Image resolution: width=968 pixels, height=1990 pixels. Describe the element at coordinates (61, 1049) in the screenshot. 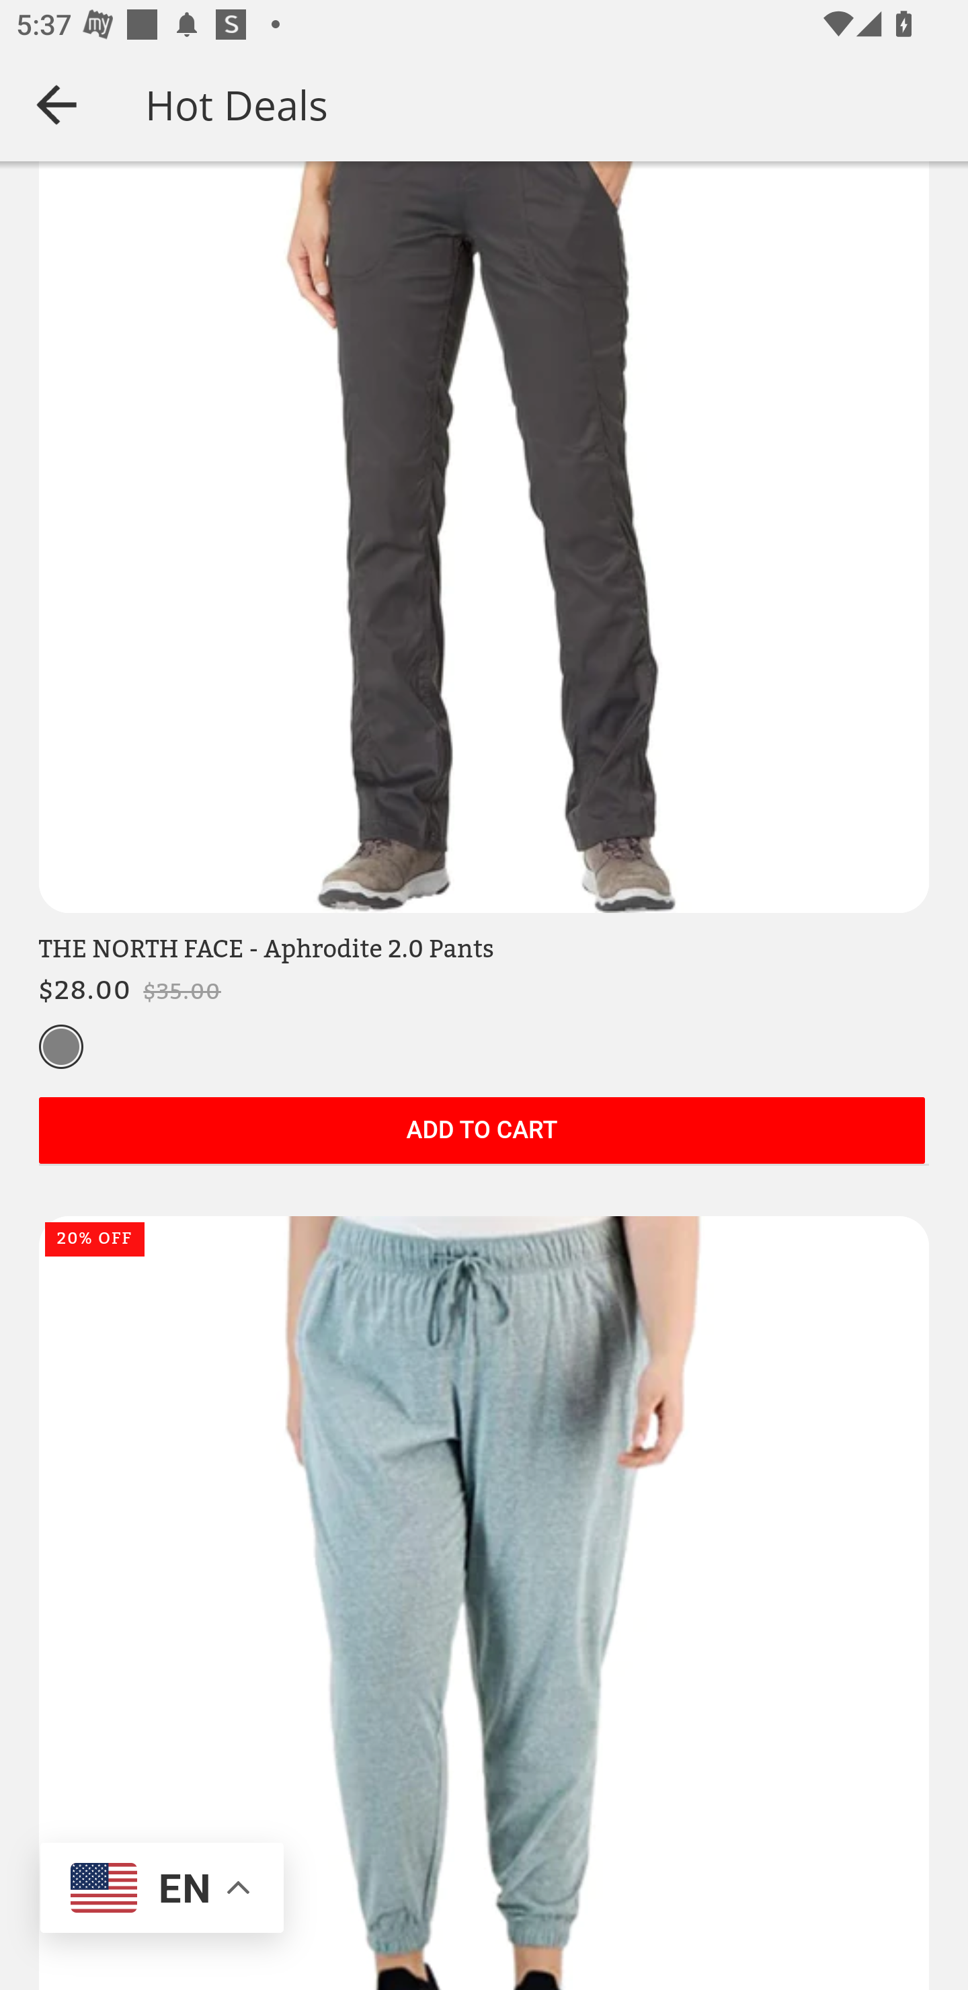

I see `Grey` at that location.